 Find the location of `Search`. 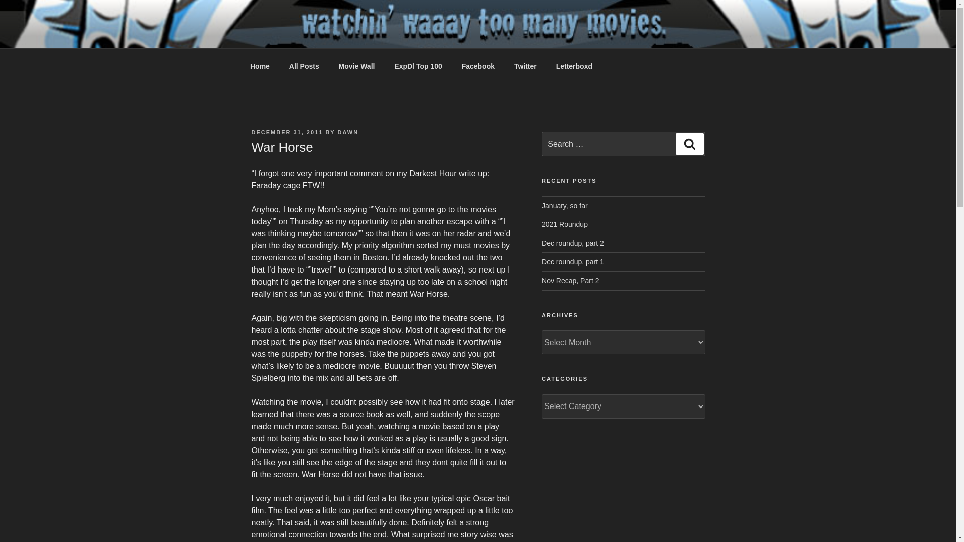

Search is located at coordinates (689, 144).